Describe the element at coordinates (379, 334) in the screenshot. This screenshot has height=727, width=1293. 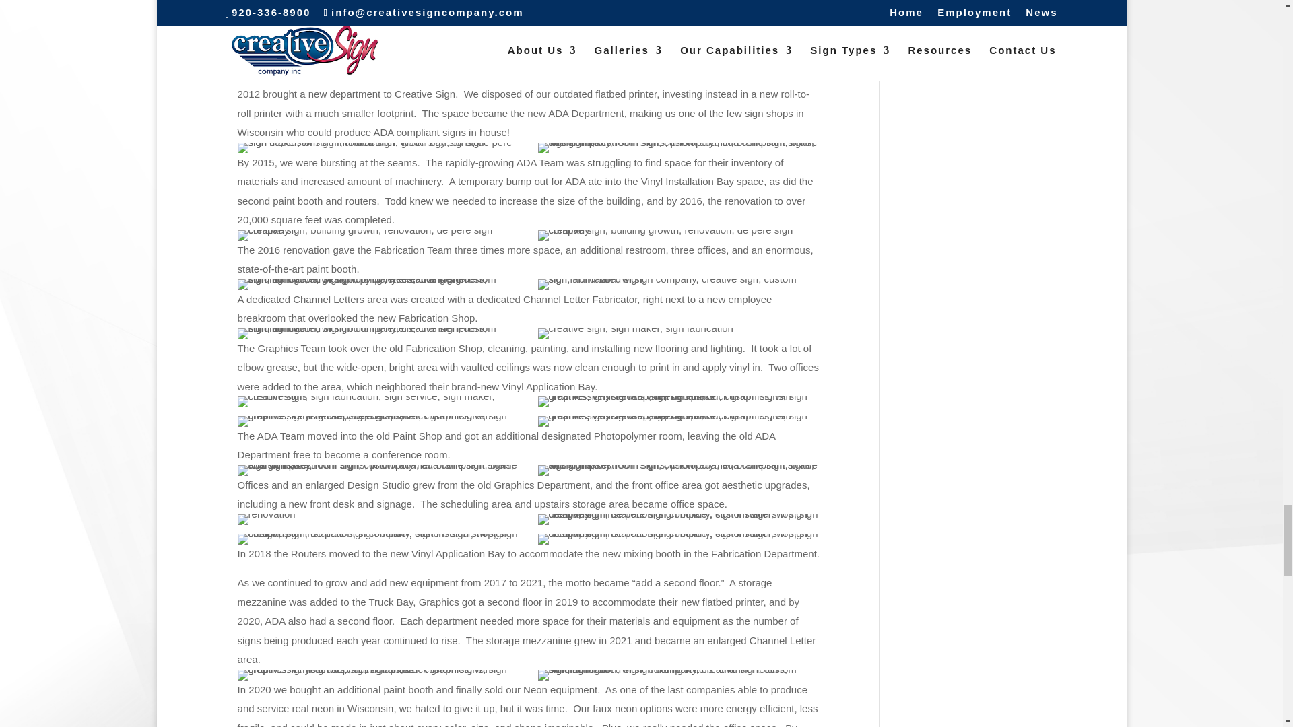
I see `WSA Award Winner` at that location.